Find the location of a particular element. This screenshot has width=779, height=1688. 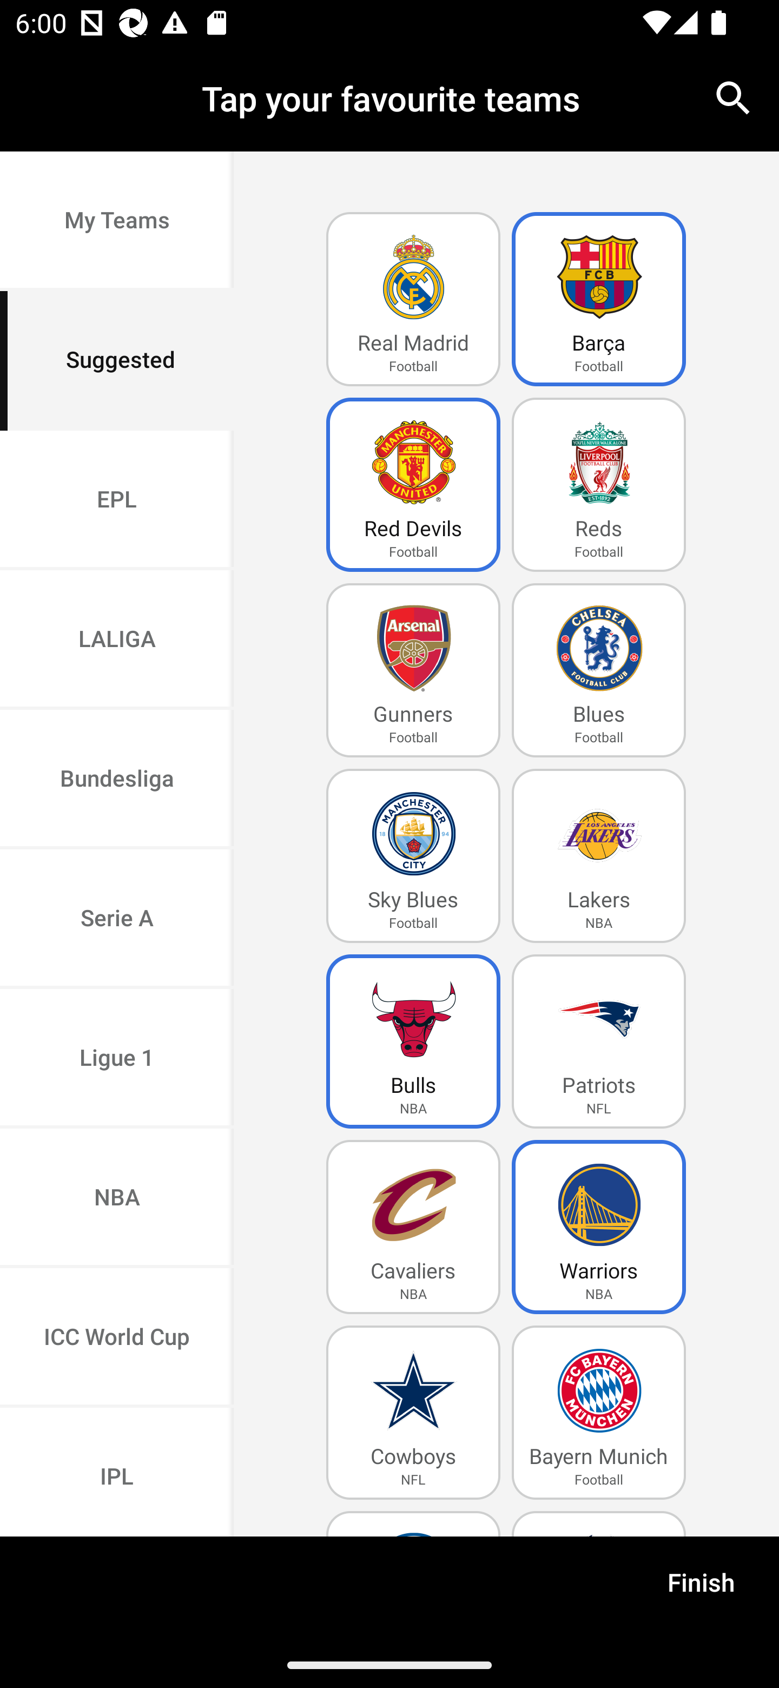

Suggested is located at coordinates (117, 360).